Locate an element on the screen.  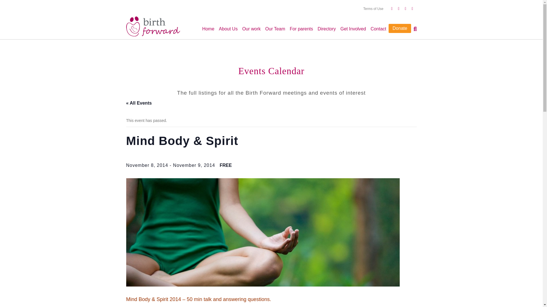
About Us is located at coordinates (228, 29).